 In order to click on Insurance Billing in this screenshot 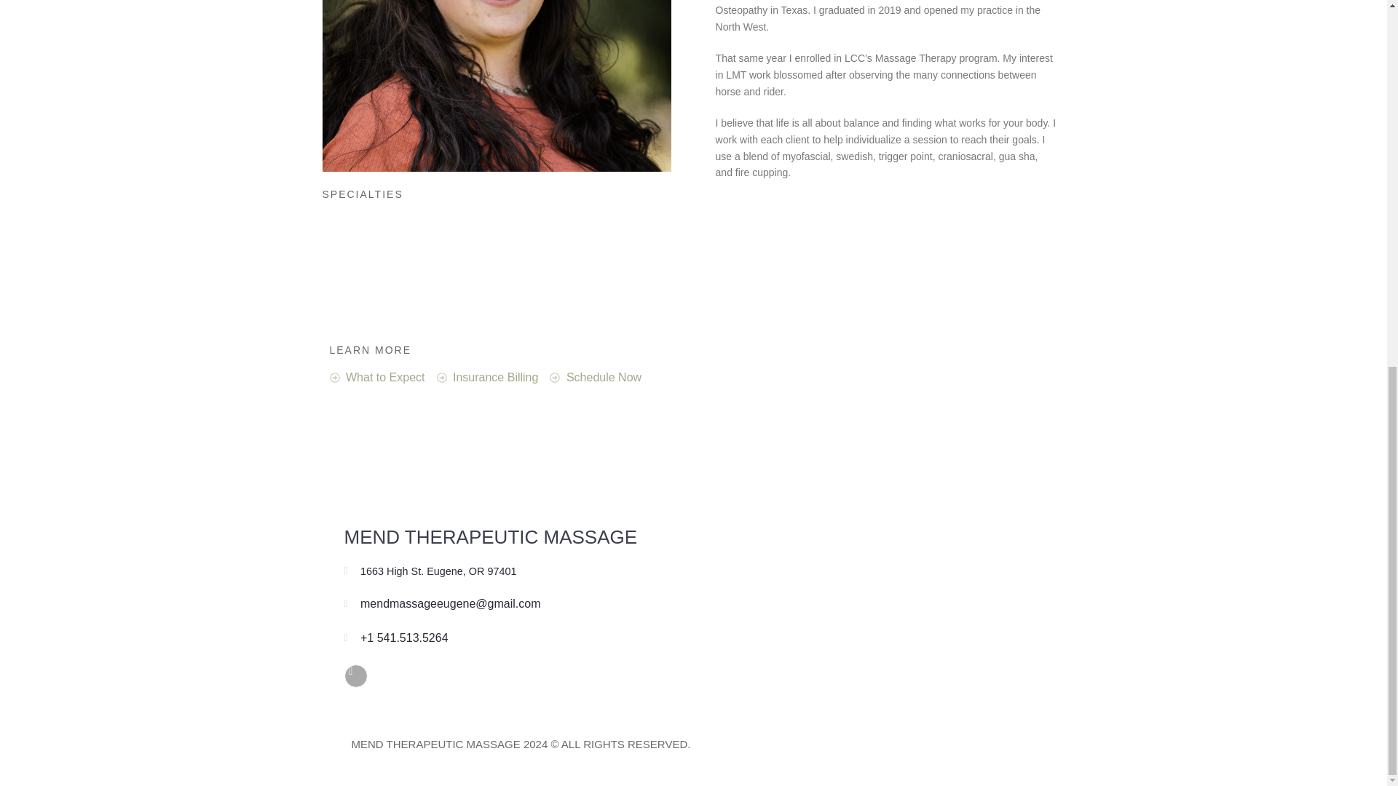, I will do `click(487, 377)`.